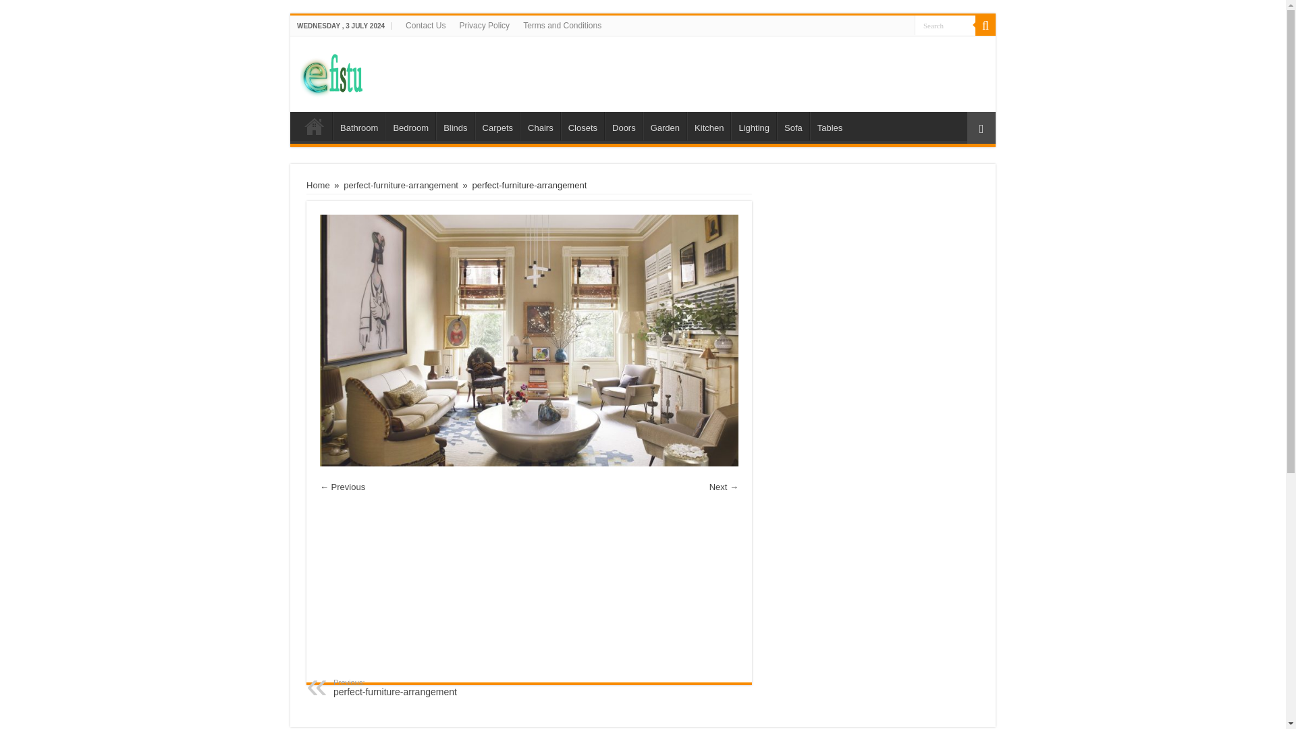  Describe the element at coordinates (314, 126) in the screenshot. I see `Home` at that location.